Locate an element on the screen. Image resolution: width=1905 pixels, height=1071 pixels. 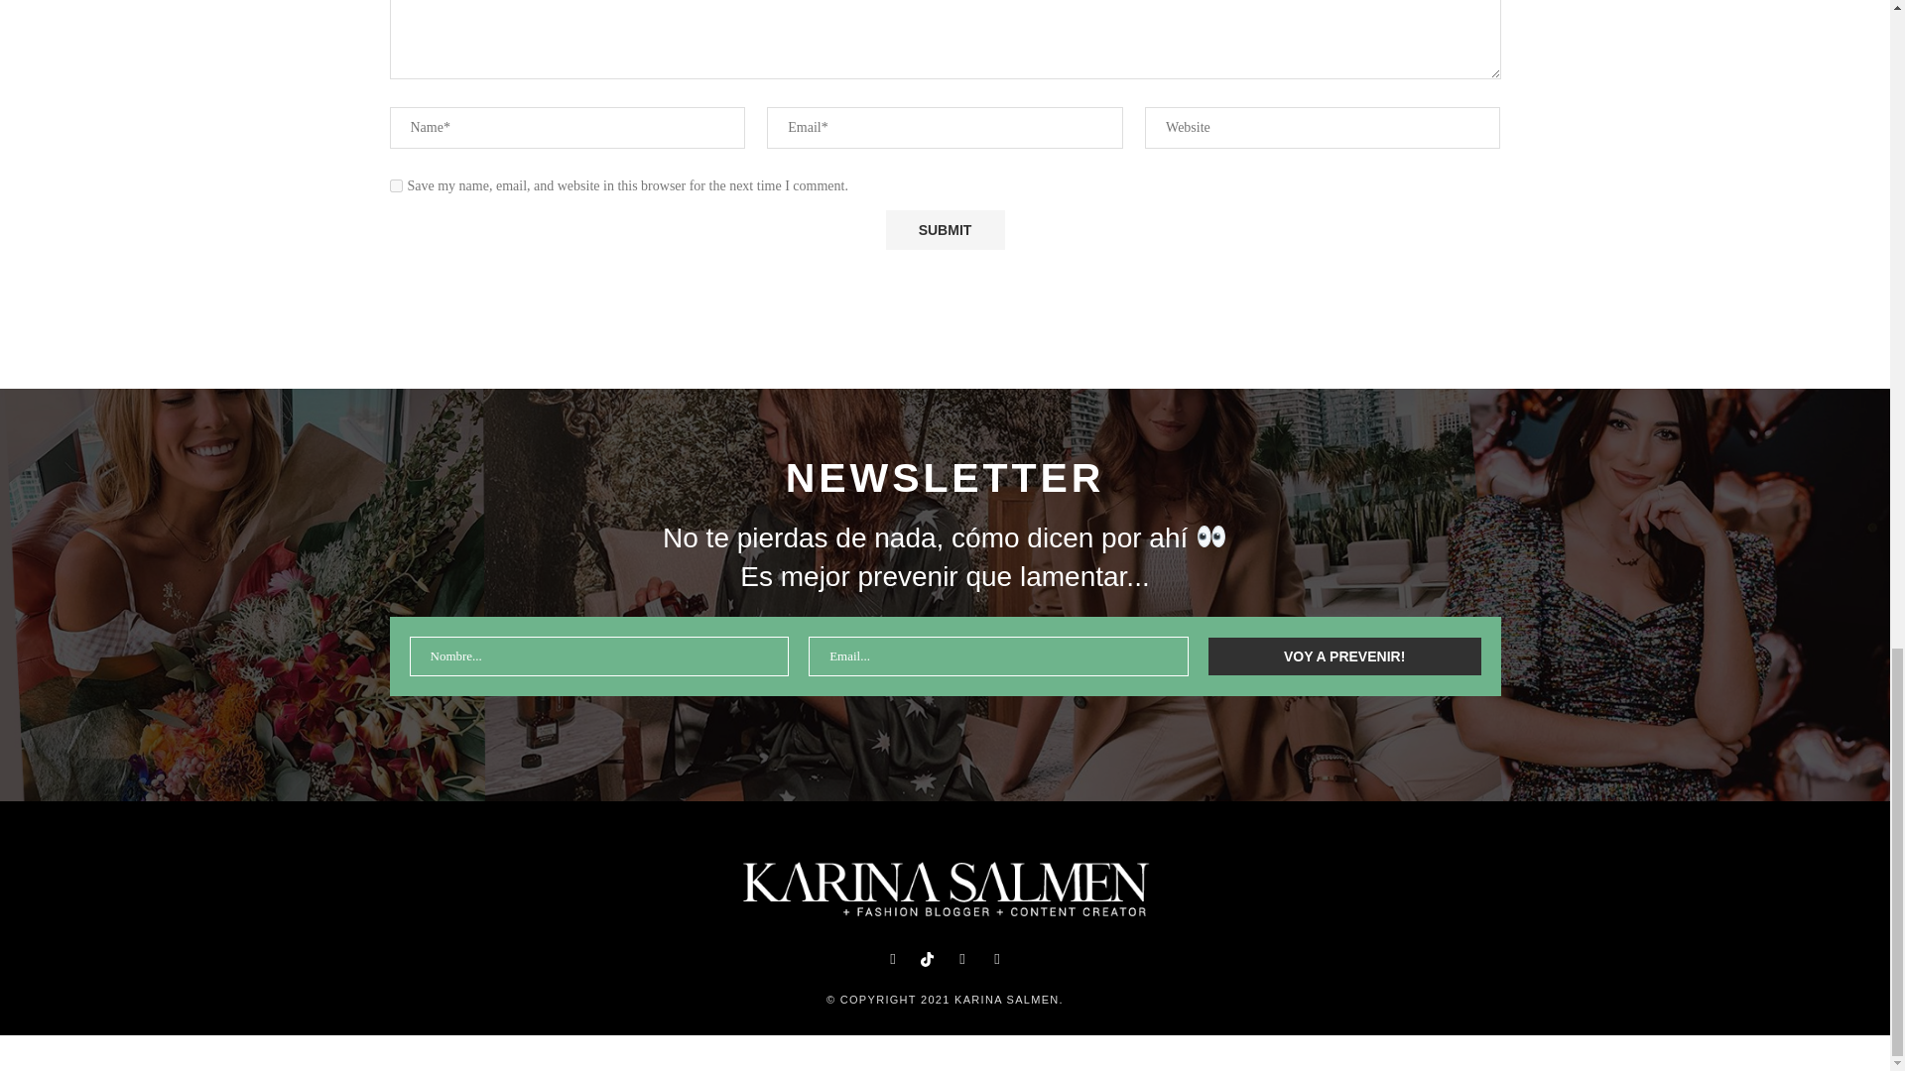
Submit is located at coordinates (945, 229).